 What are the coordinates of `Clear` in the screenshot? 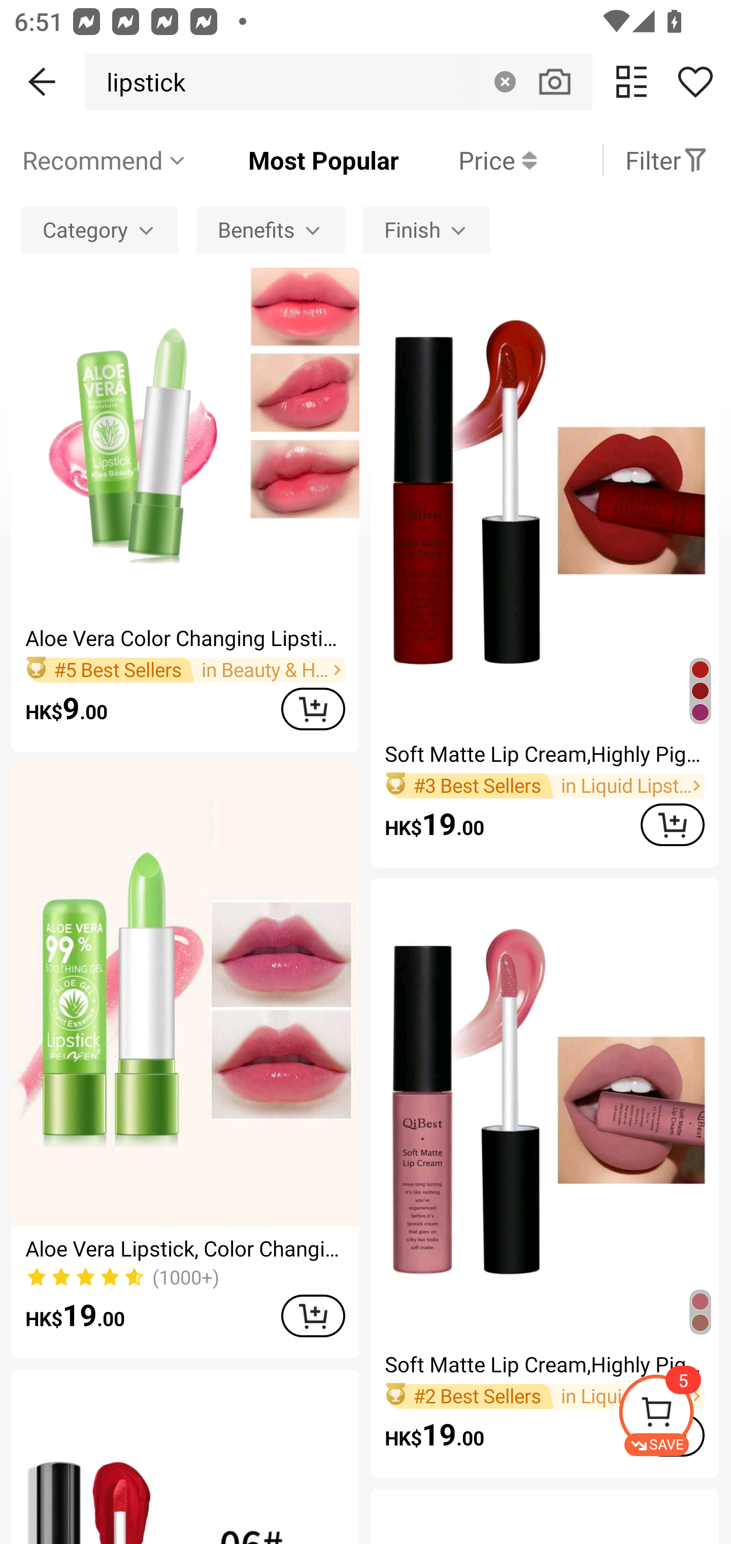 It's located at (505, 81).